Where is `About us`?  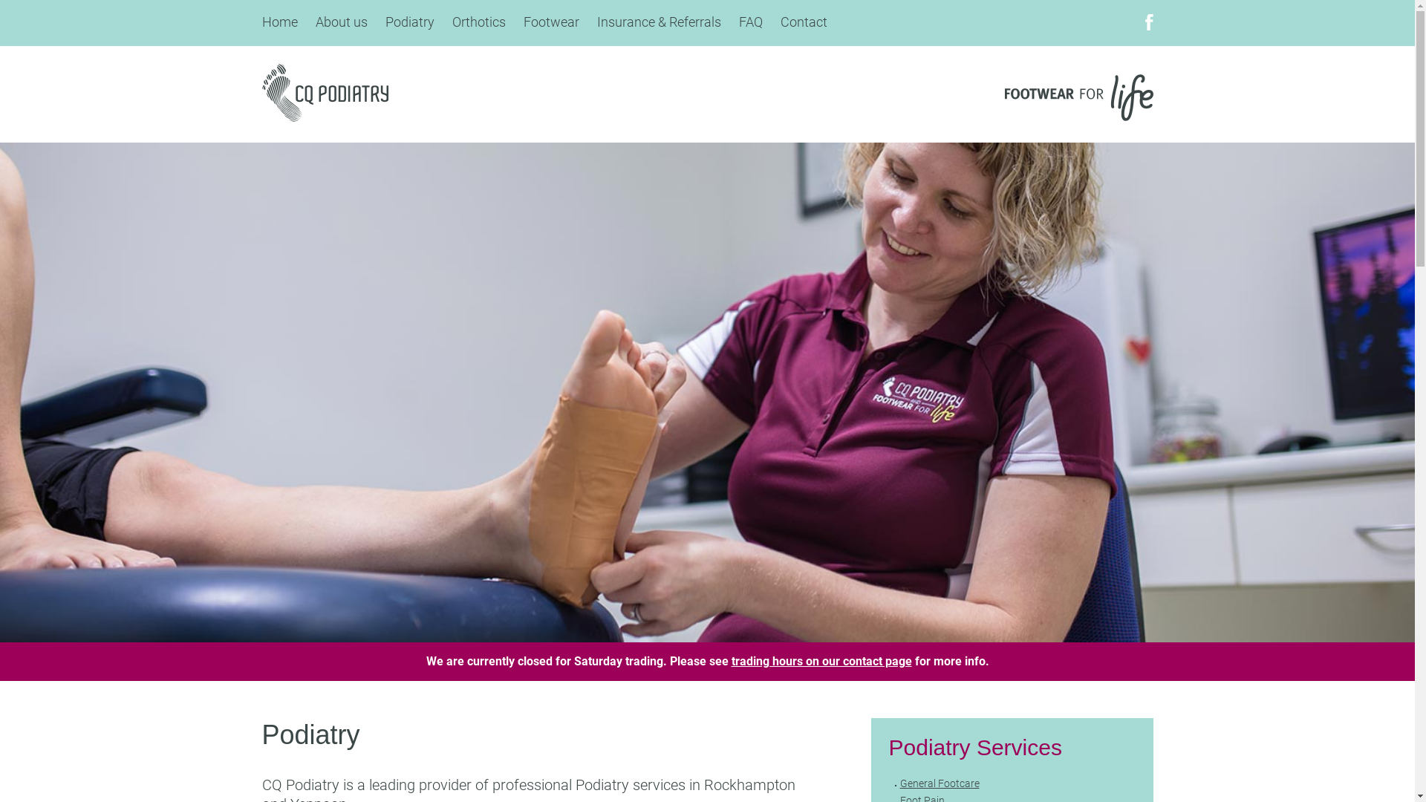
About us is located at coordinates (341, 23).